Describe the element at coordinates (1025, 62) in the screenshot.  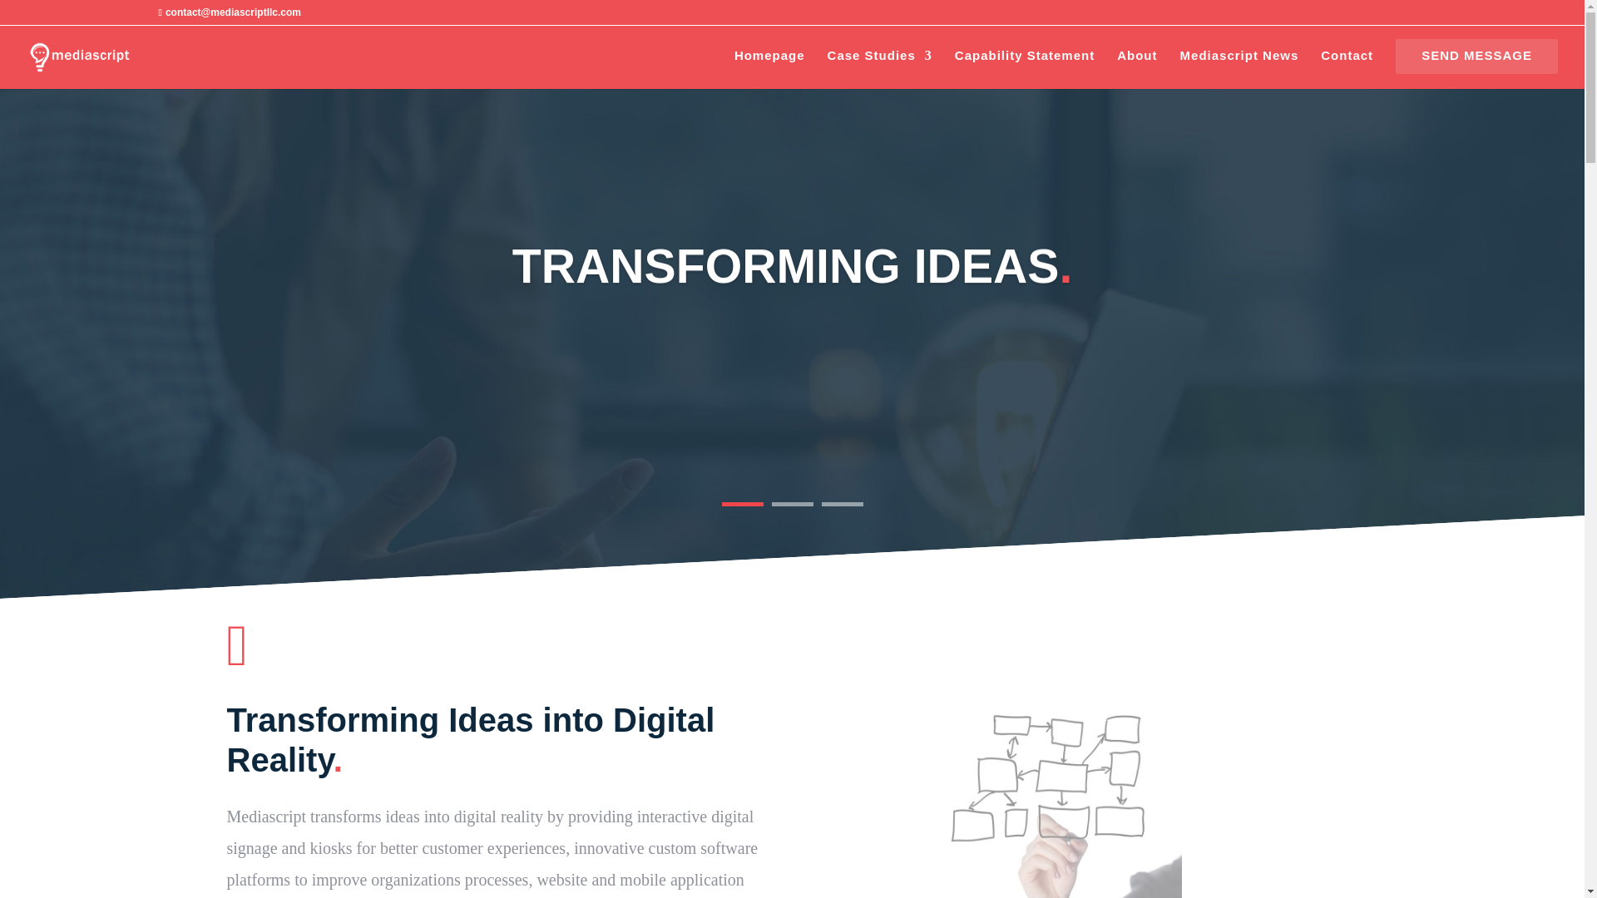
I see `Capability Statement` at that location.